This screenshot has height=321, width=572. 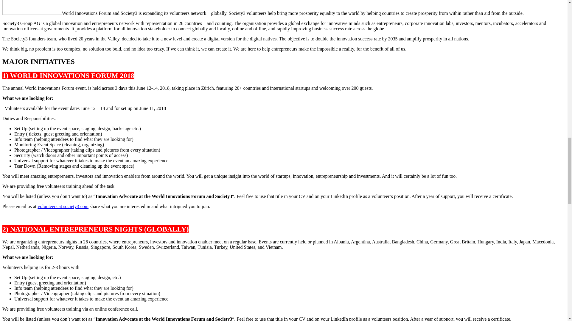 What do you see at coordinates (63, 206) in the screenshot?
I see `volunteers at society3 com` at bounding box center [63, 206].